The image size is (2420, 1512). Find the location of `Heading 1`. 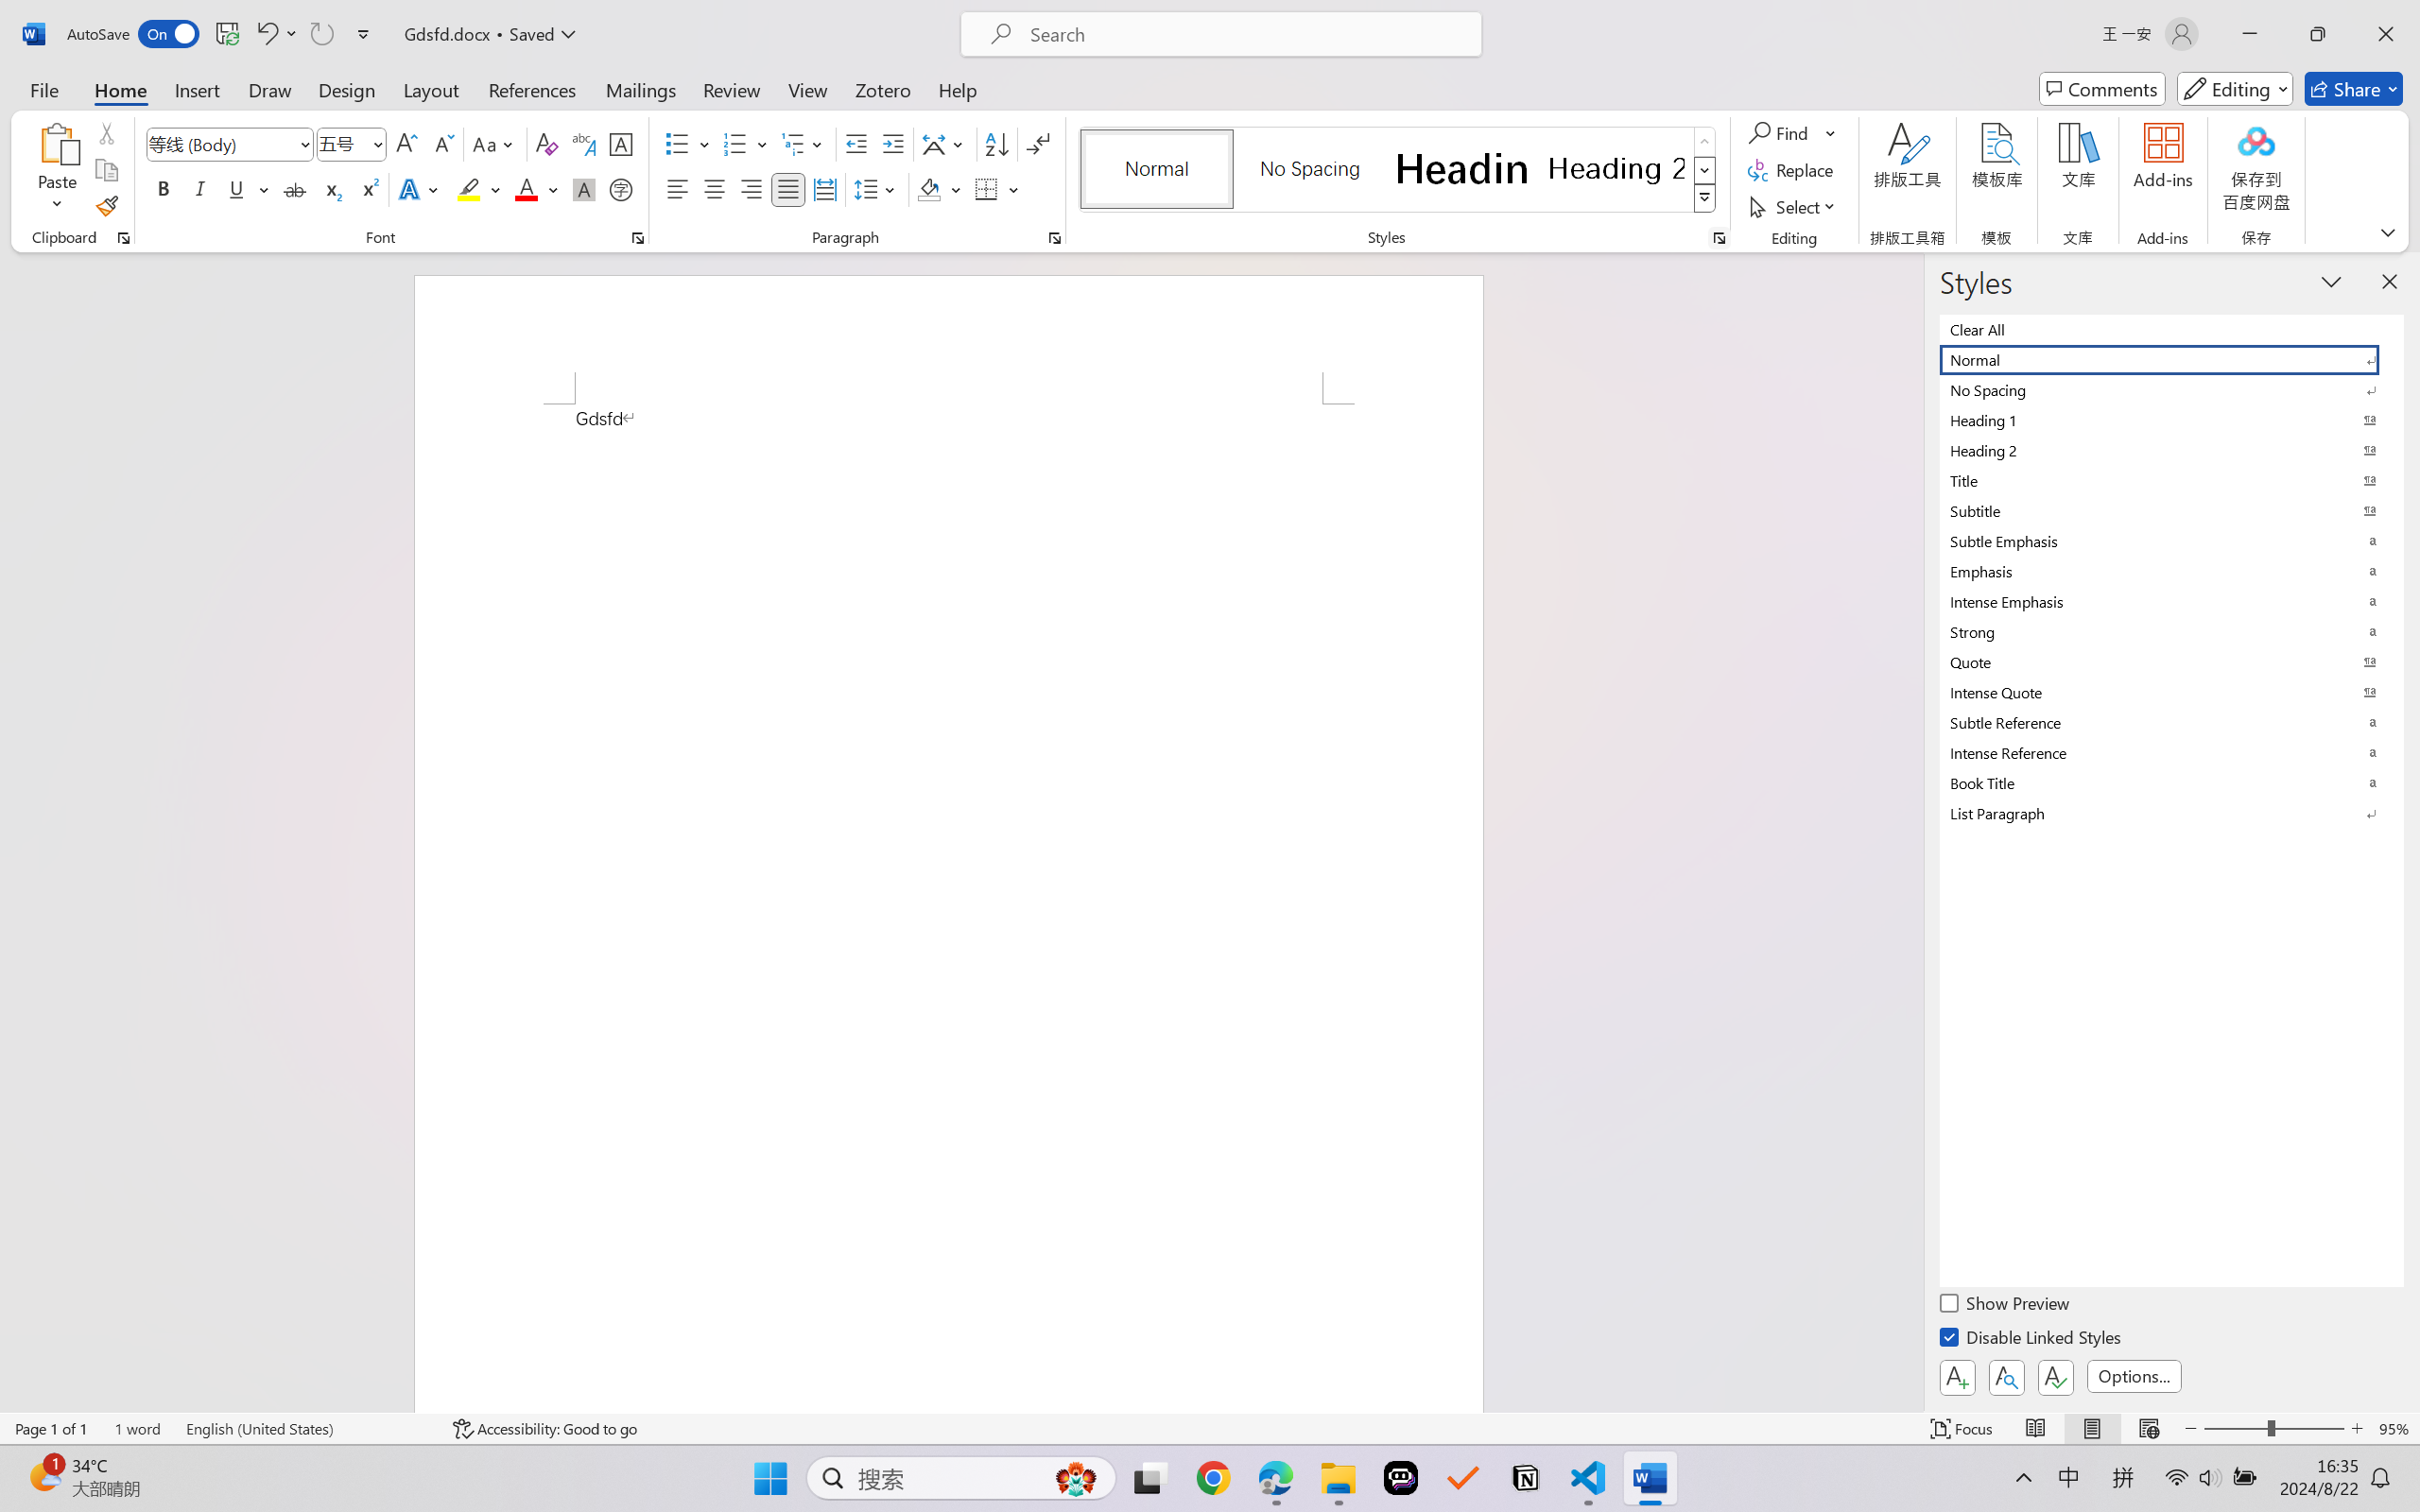

Heading 1 is located at coordinates (1462, 168).